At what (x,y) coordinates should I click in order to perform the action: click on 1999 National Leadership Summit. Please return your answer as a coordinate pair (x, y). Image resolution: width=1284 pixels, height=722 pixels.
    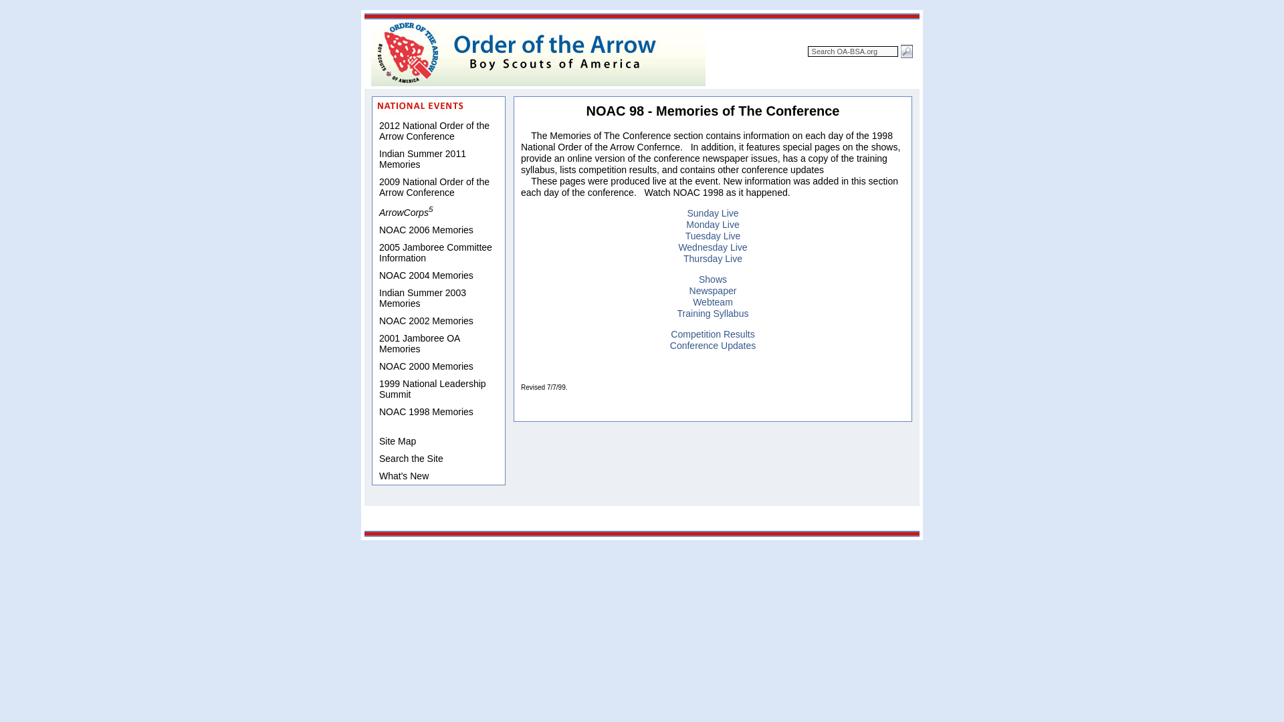
    Looking at the image, I should click on (438, 388).